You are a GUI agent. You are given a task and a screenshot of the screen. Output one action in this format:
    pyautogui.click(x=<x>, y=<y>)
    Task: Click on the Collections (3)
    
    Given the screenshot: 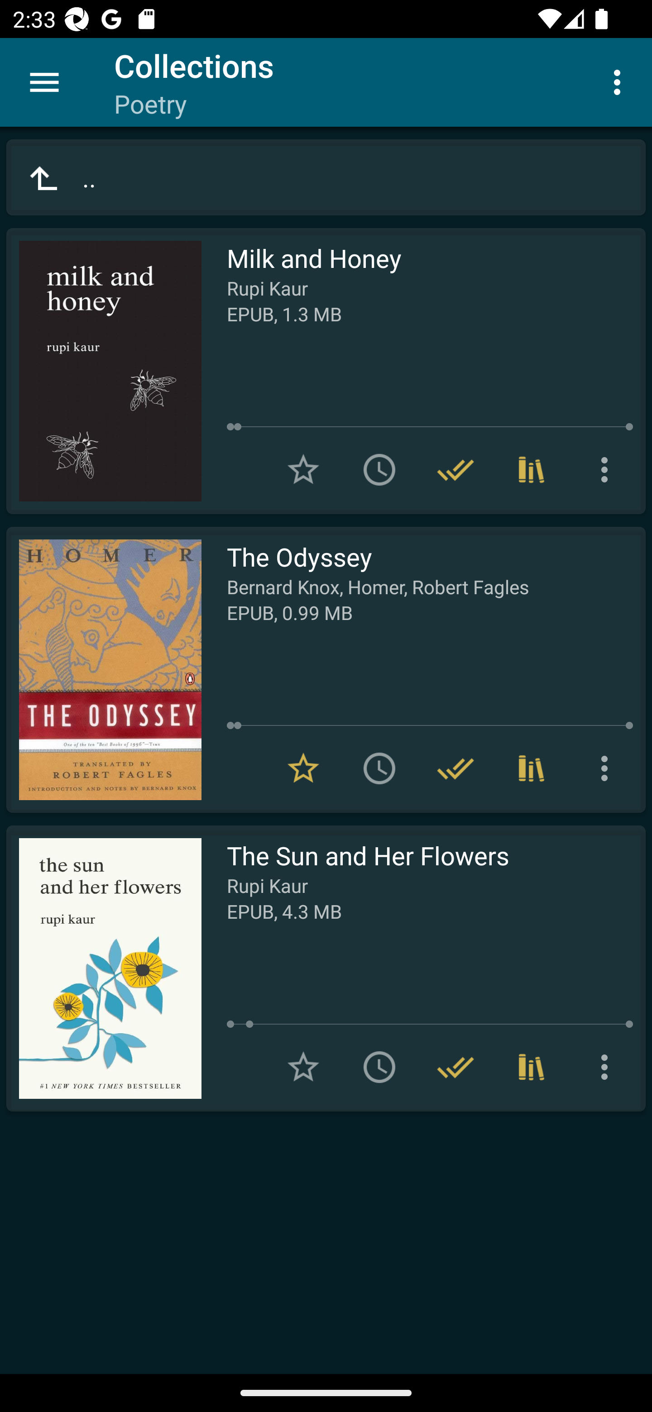 What is the action you would take?
    pyautogui.click(x=532, y=768)
    